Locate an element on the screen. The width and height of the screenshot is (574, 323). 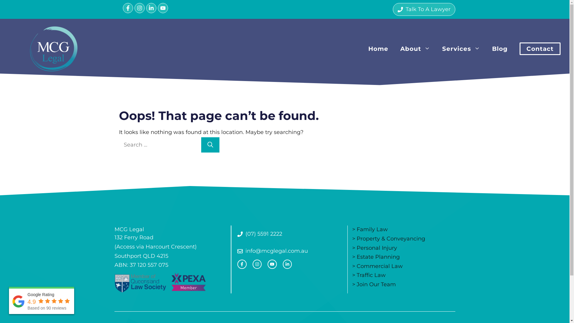
> Personal Injury is located at coordinates (375, 248).